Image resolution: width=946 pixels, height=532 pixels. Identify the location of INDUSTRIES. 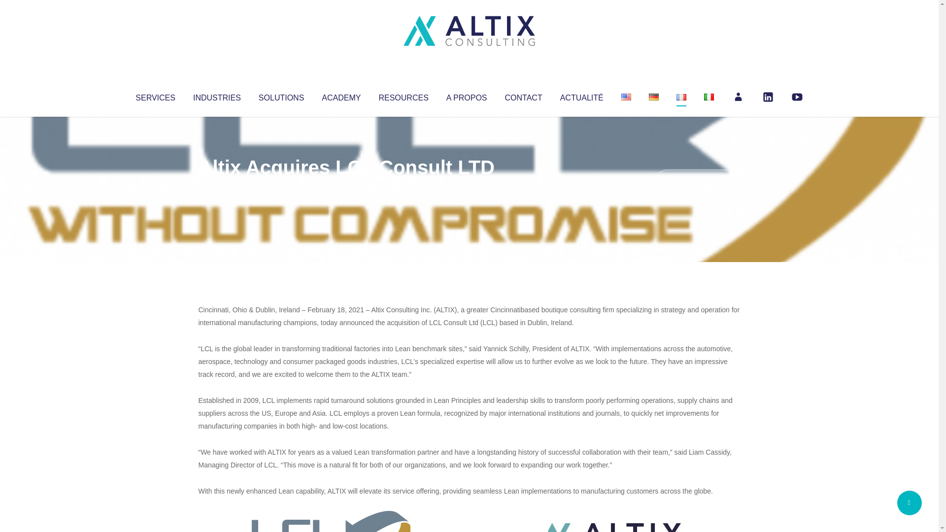
(217, 96).